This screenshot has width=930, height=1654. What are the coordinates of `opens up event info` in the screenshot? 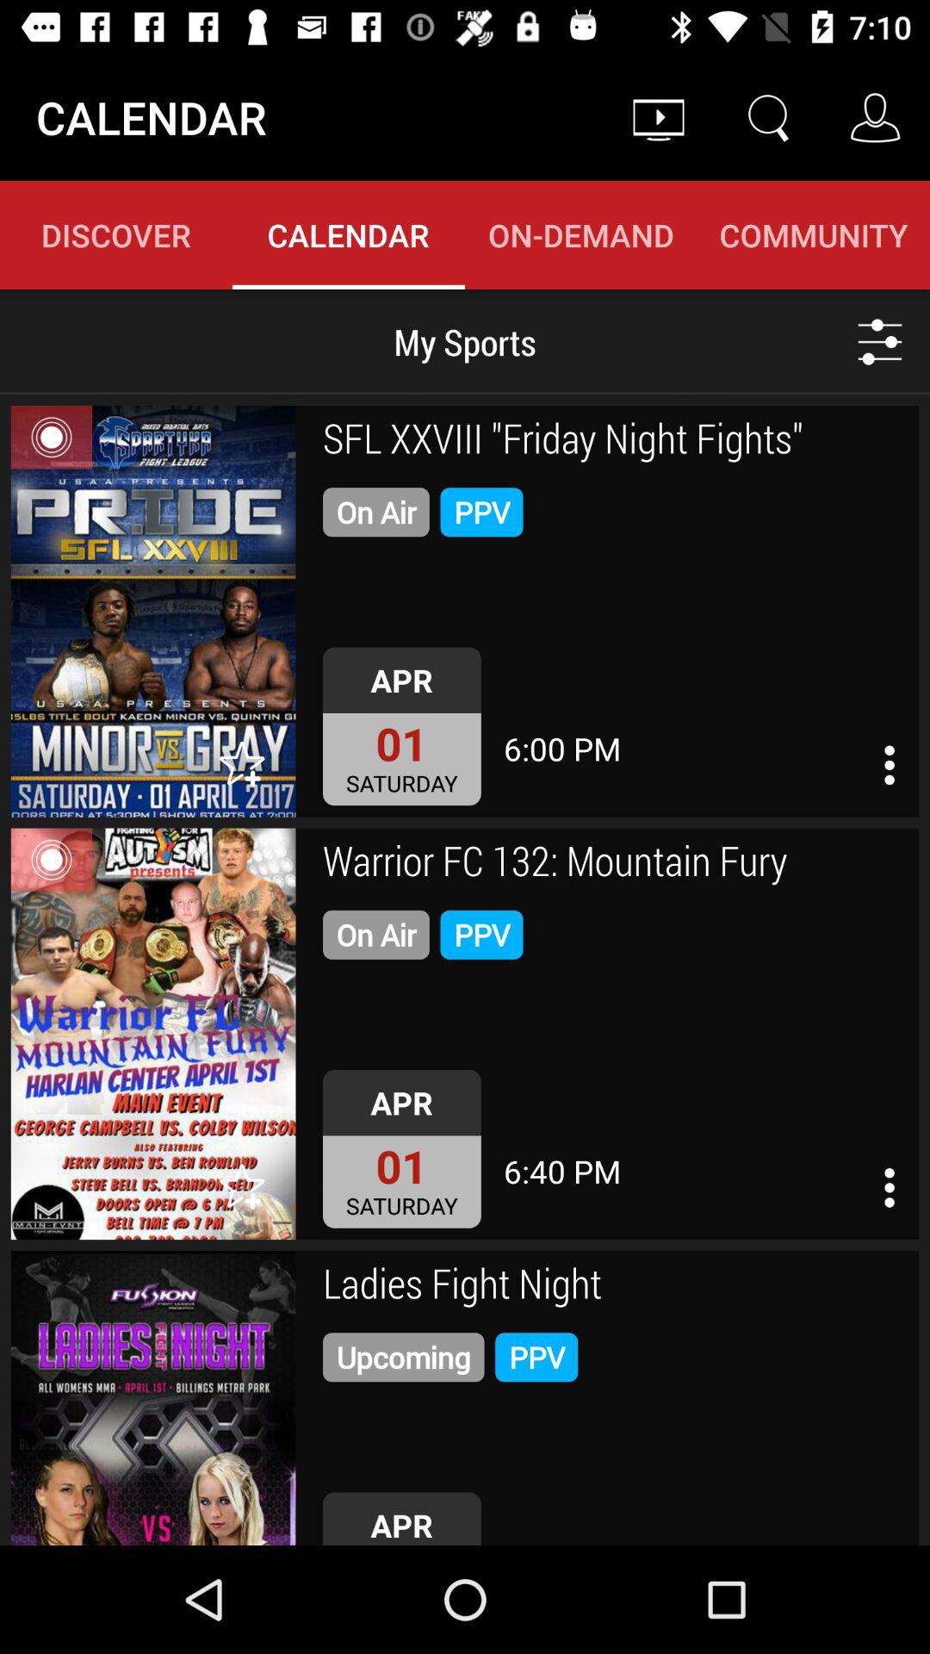 It's located at (153, 1034).